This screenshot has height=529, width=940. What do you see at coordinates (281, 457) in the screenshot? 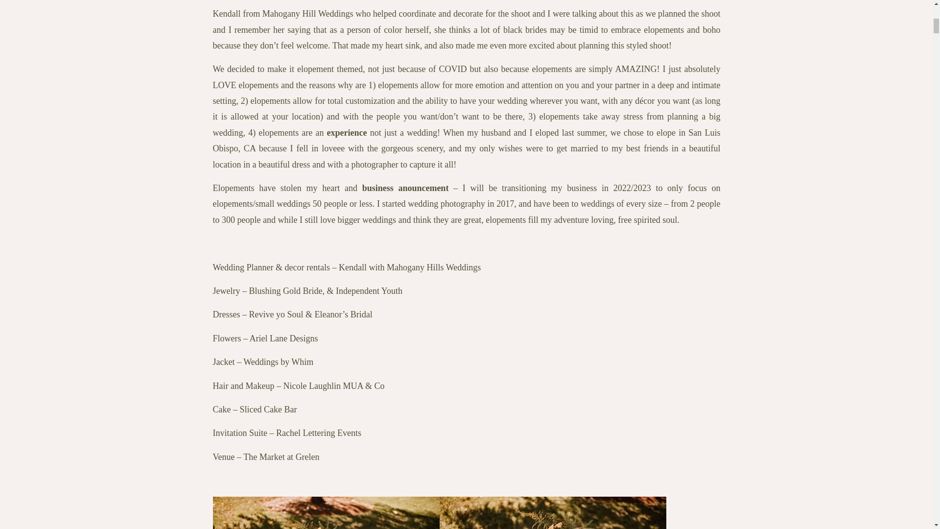
I see `The Market at Grelen` at bounding box center [281, 457].